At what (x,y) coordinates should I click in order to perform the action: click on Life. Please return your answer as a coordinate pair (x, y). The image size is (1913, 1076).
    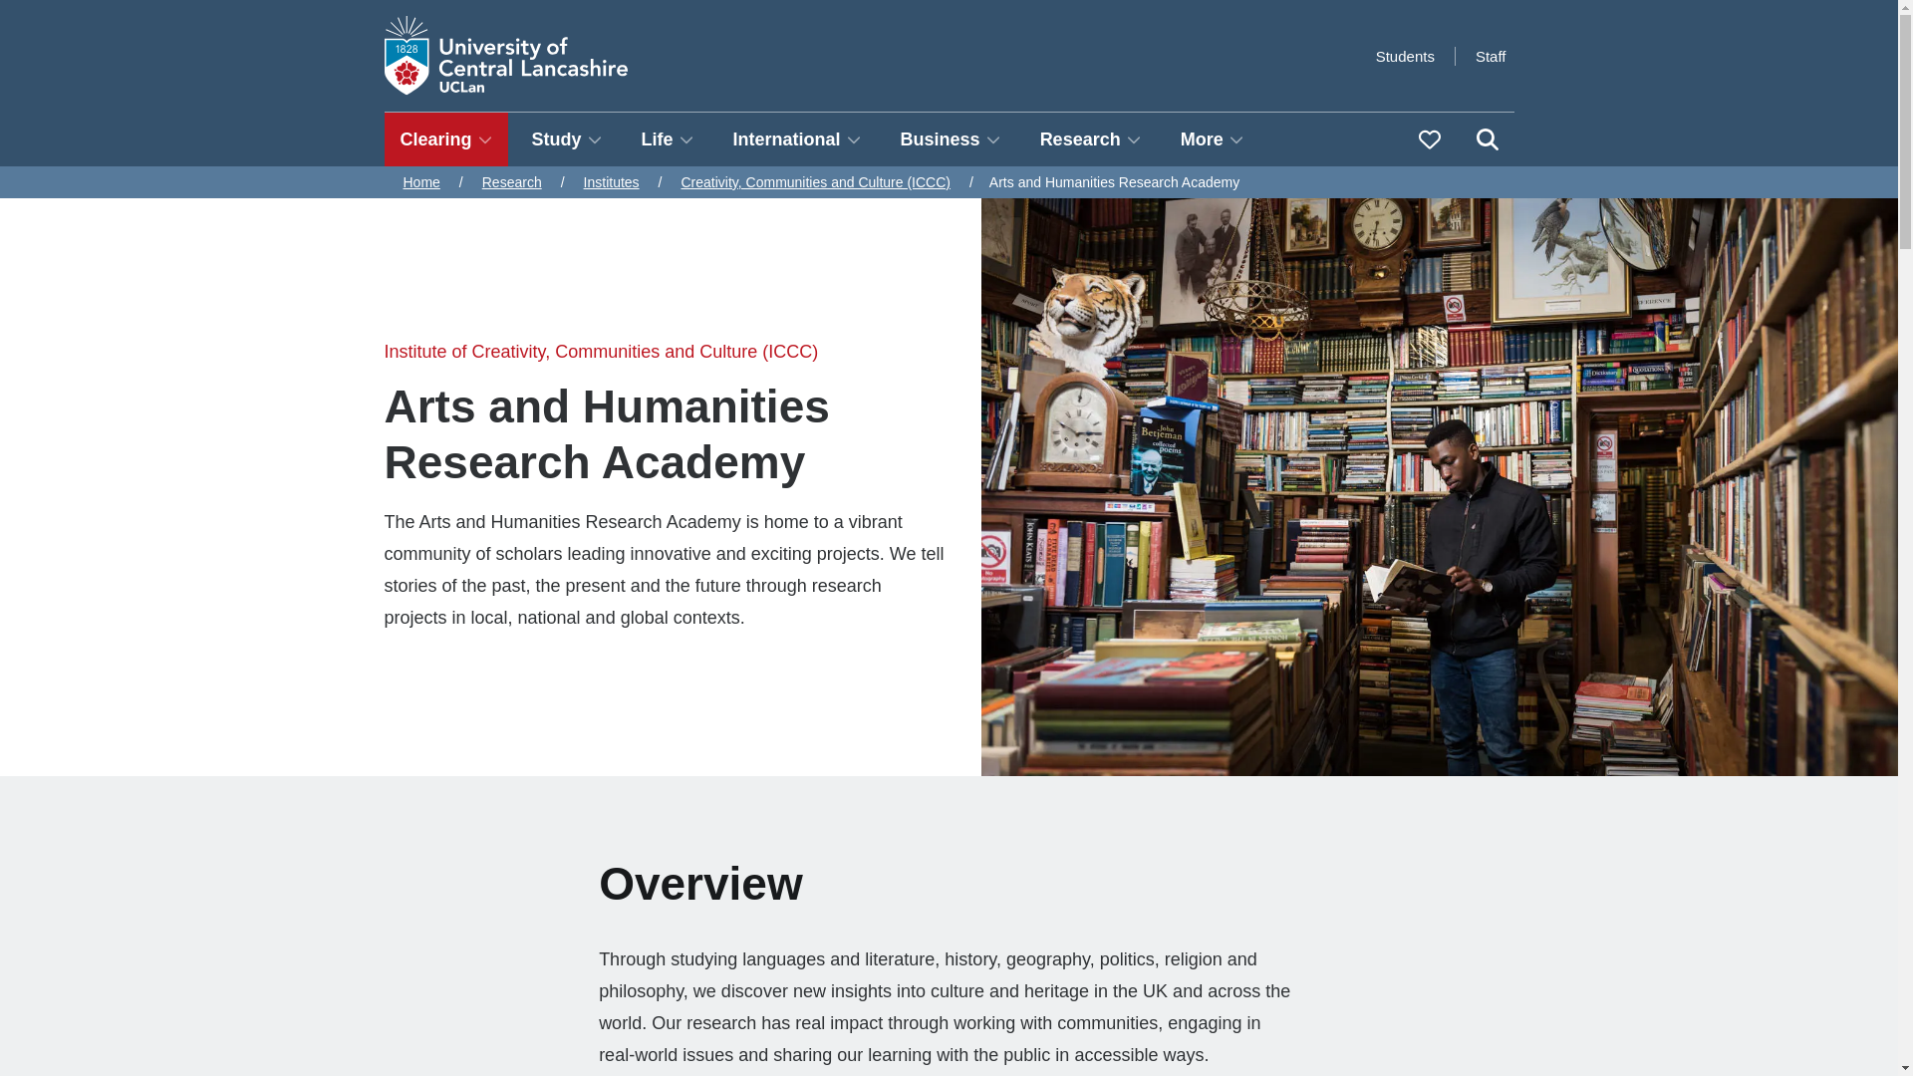
    Looking at the image, I should click on (668, 139).